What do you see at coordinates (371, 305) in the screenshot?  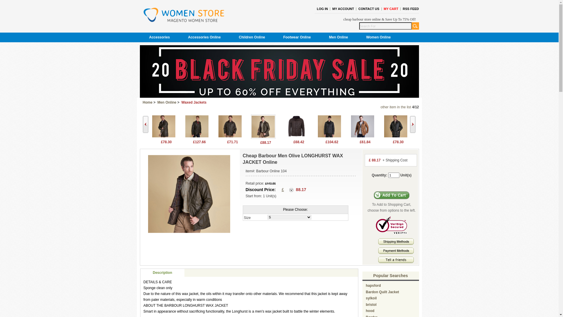 I see `bristol` at bounding box center [371, 305].